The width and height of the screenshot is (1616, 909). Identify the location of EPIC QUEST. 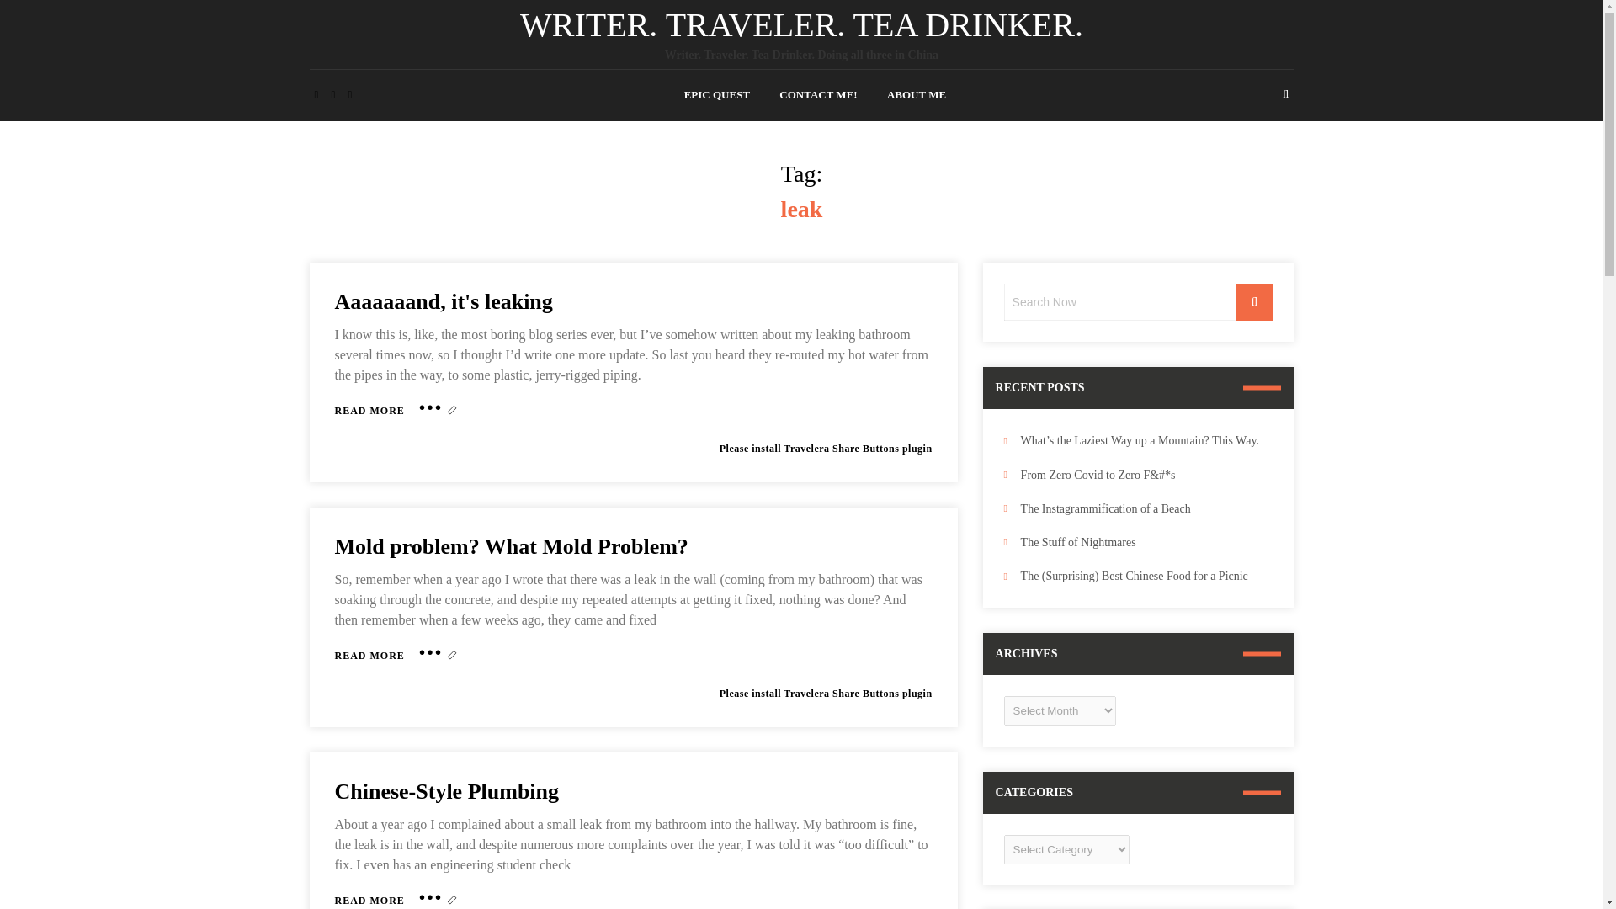
(801, 24).